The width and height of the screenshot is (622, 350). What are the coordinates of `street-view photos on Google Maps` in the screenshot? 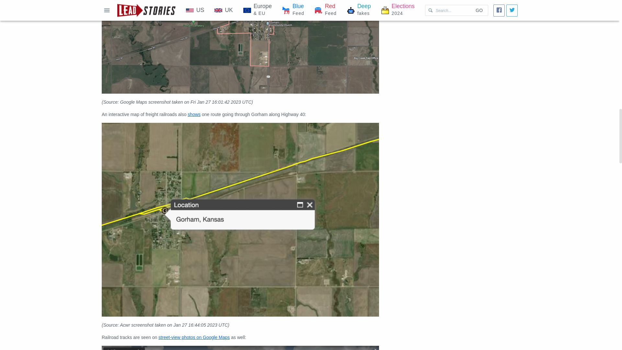 It's located at (194, 337).